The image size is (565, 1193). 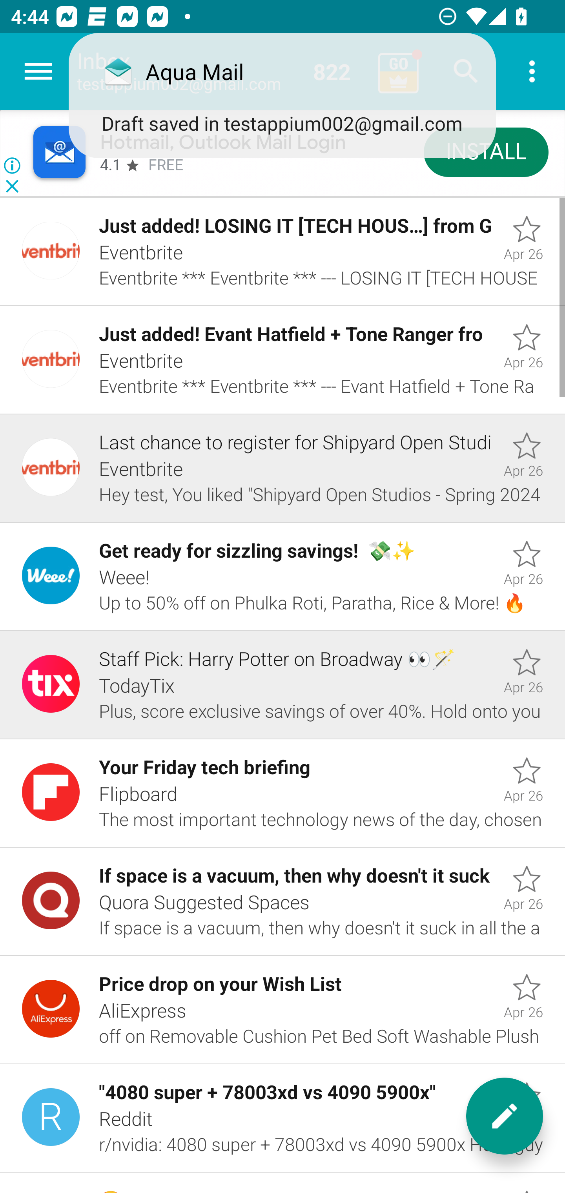 I want to click on Navigate up, so click(x=38, y=71).